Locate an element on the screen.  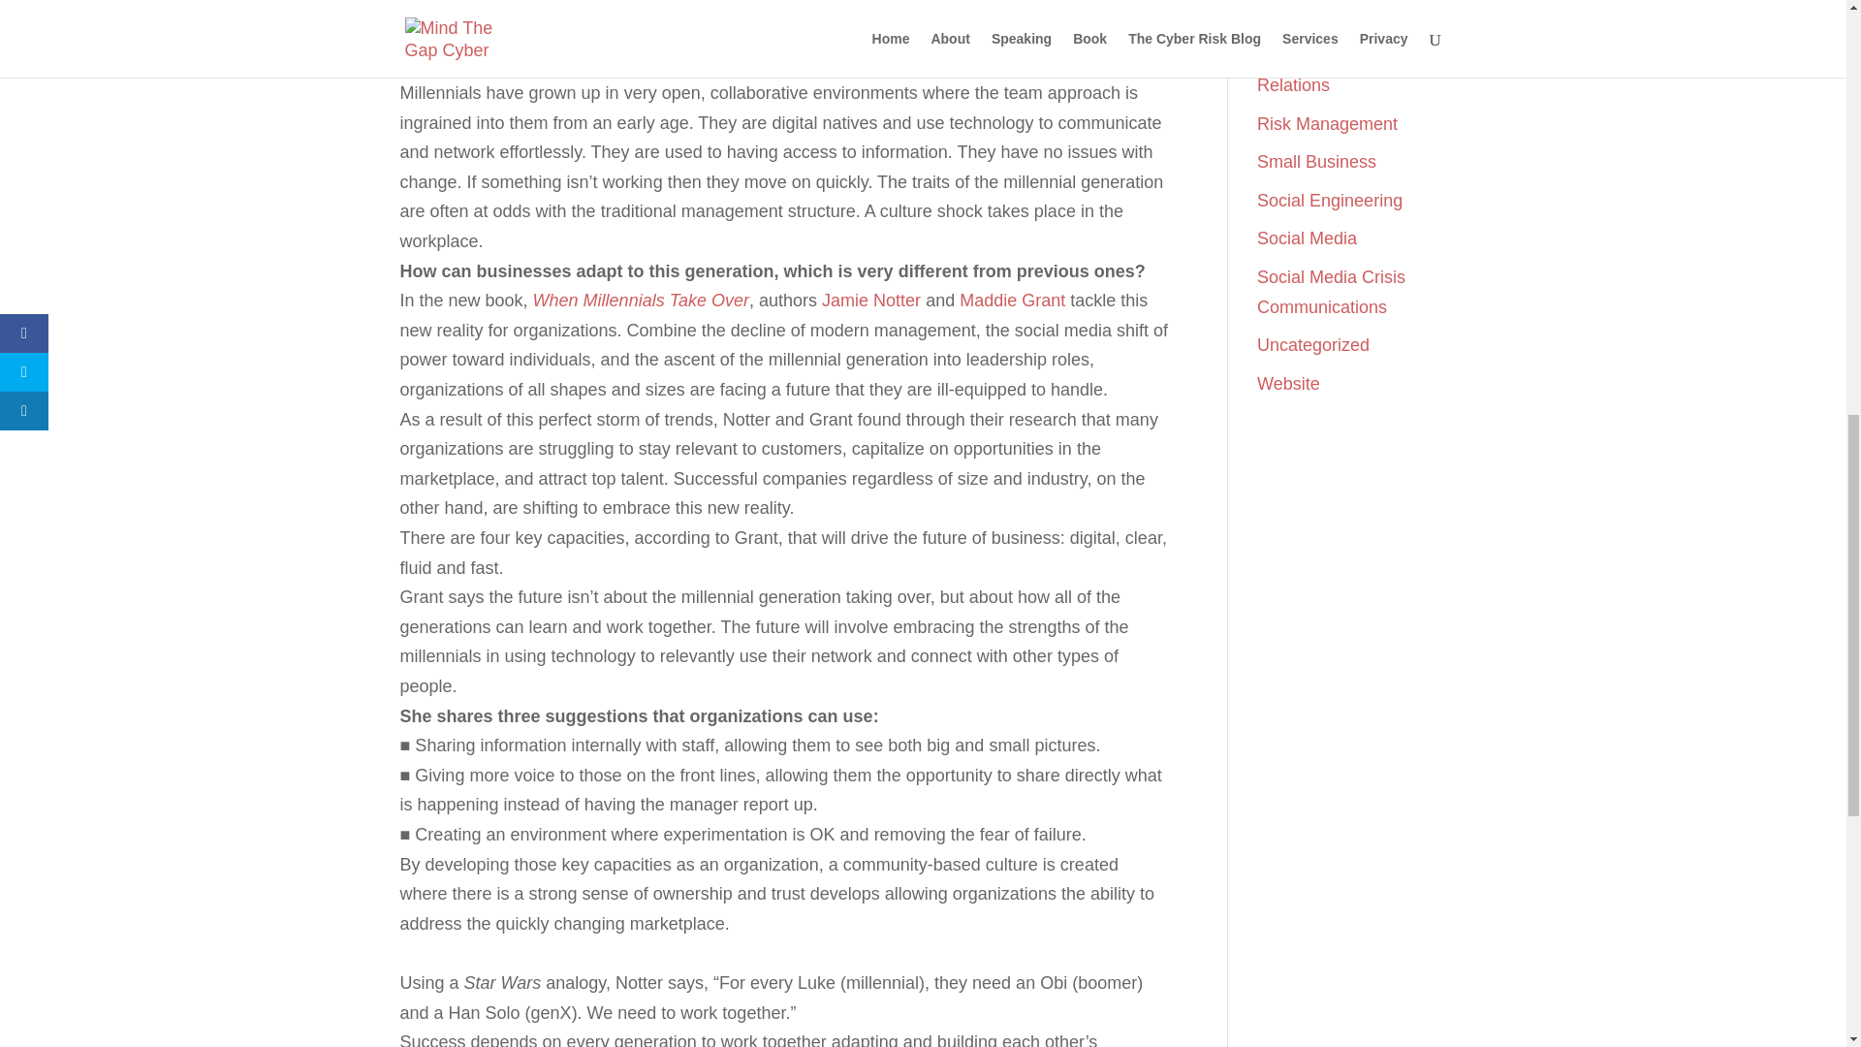
Maddie Grant is located at coordinates (1012, 301).